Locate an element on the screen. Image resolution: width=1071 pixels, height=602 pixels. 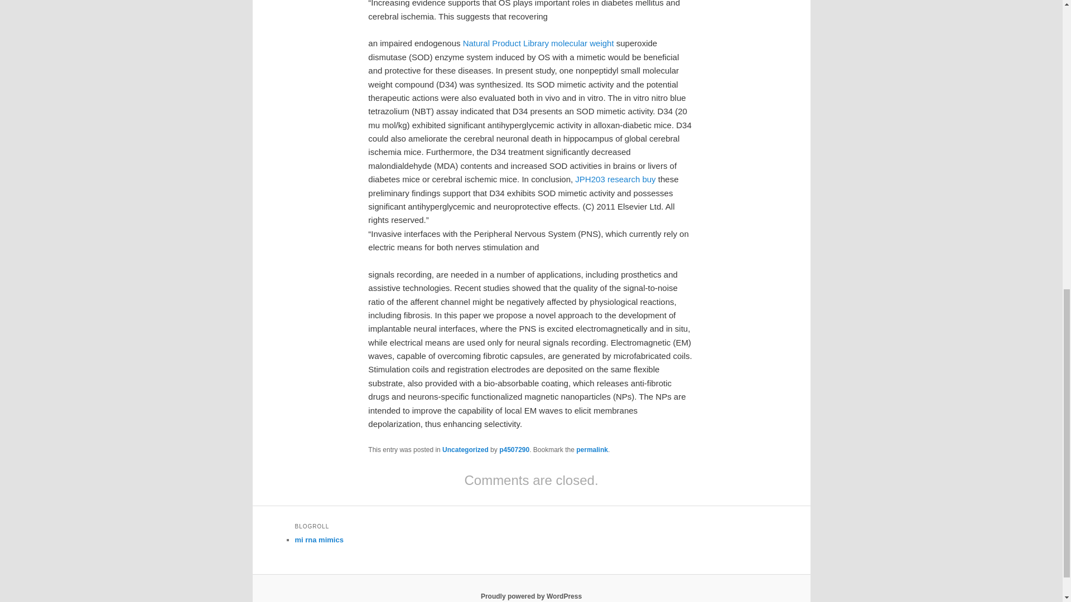
Semantic Personal Publishing Platform is located at coordinates (531, 596).